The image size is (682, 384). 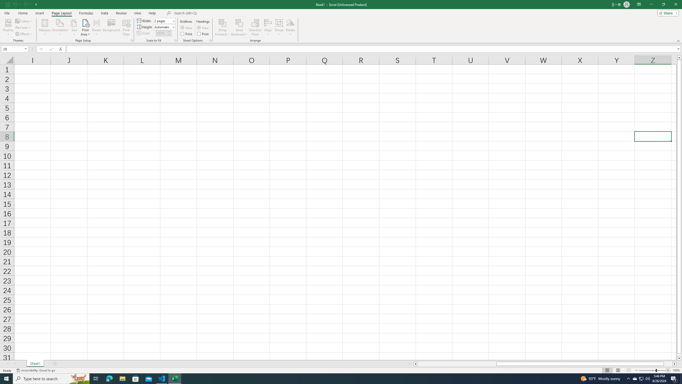 I want to click on Undo, so click(x=17, y=4).